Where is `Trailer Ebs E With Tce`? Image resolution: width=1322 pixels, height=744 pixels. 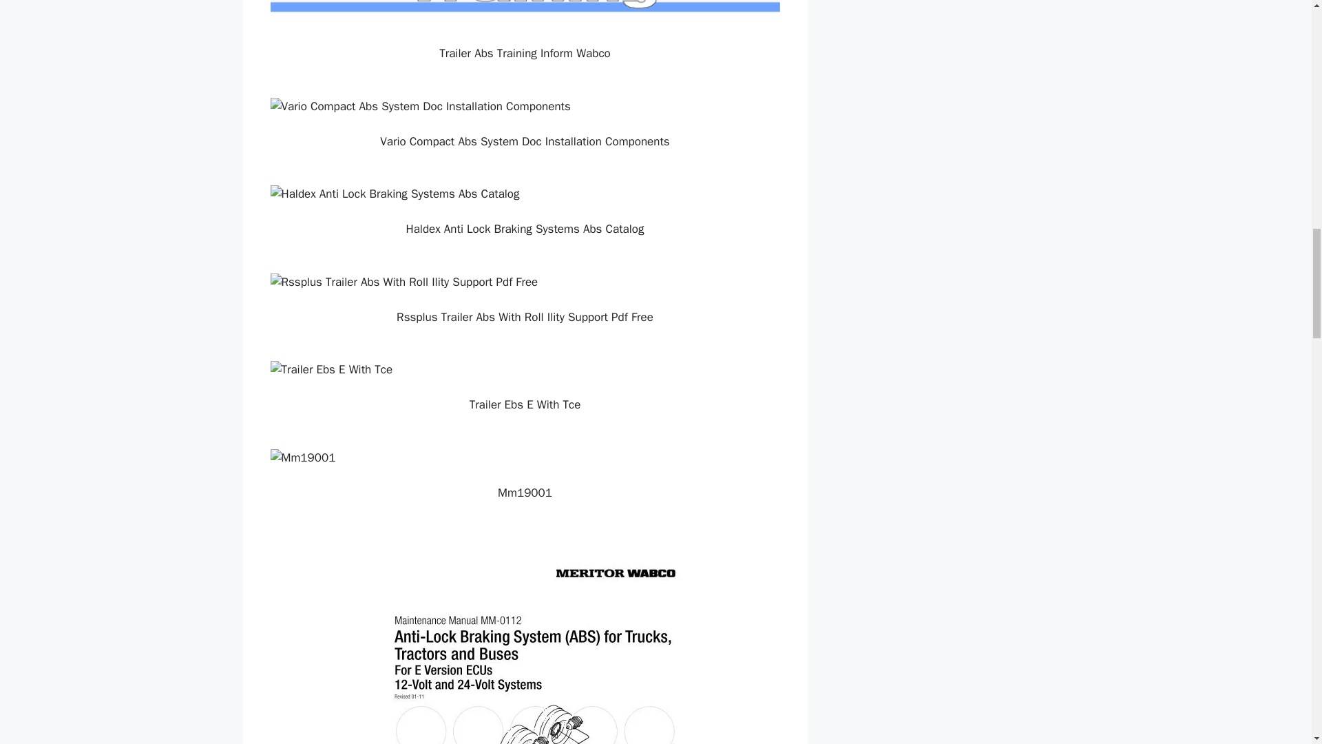 Trailer Ebs E With Tce is located at coordinates (525, 369).